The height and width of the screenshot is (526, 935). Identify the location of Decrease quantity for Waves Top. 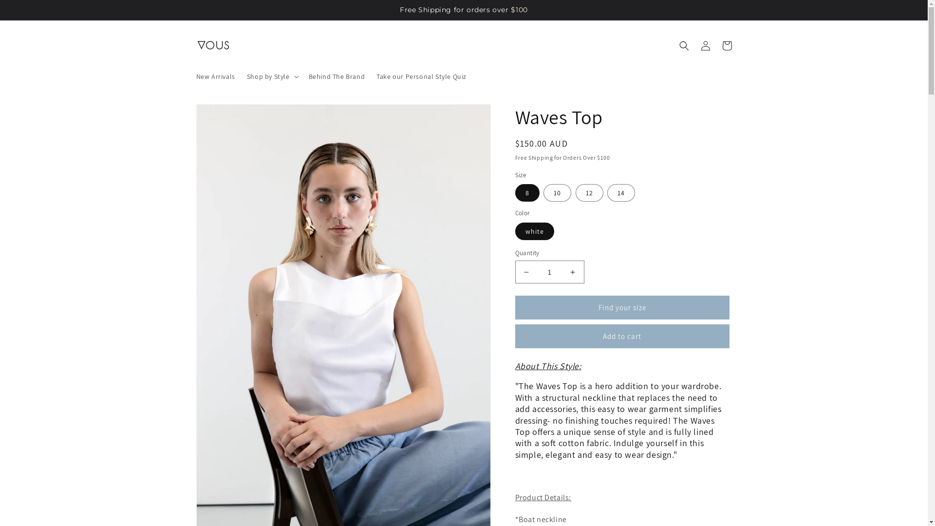
(526, 272).